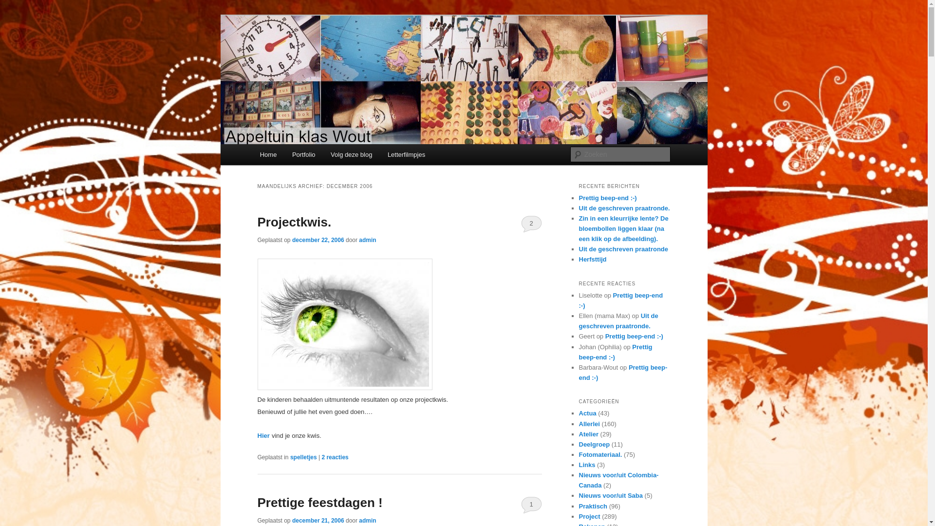 Image resolution: width=935 pixels, height=526 pixels. I want to click on Portfolio, so click(304, 155).